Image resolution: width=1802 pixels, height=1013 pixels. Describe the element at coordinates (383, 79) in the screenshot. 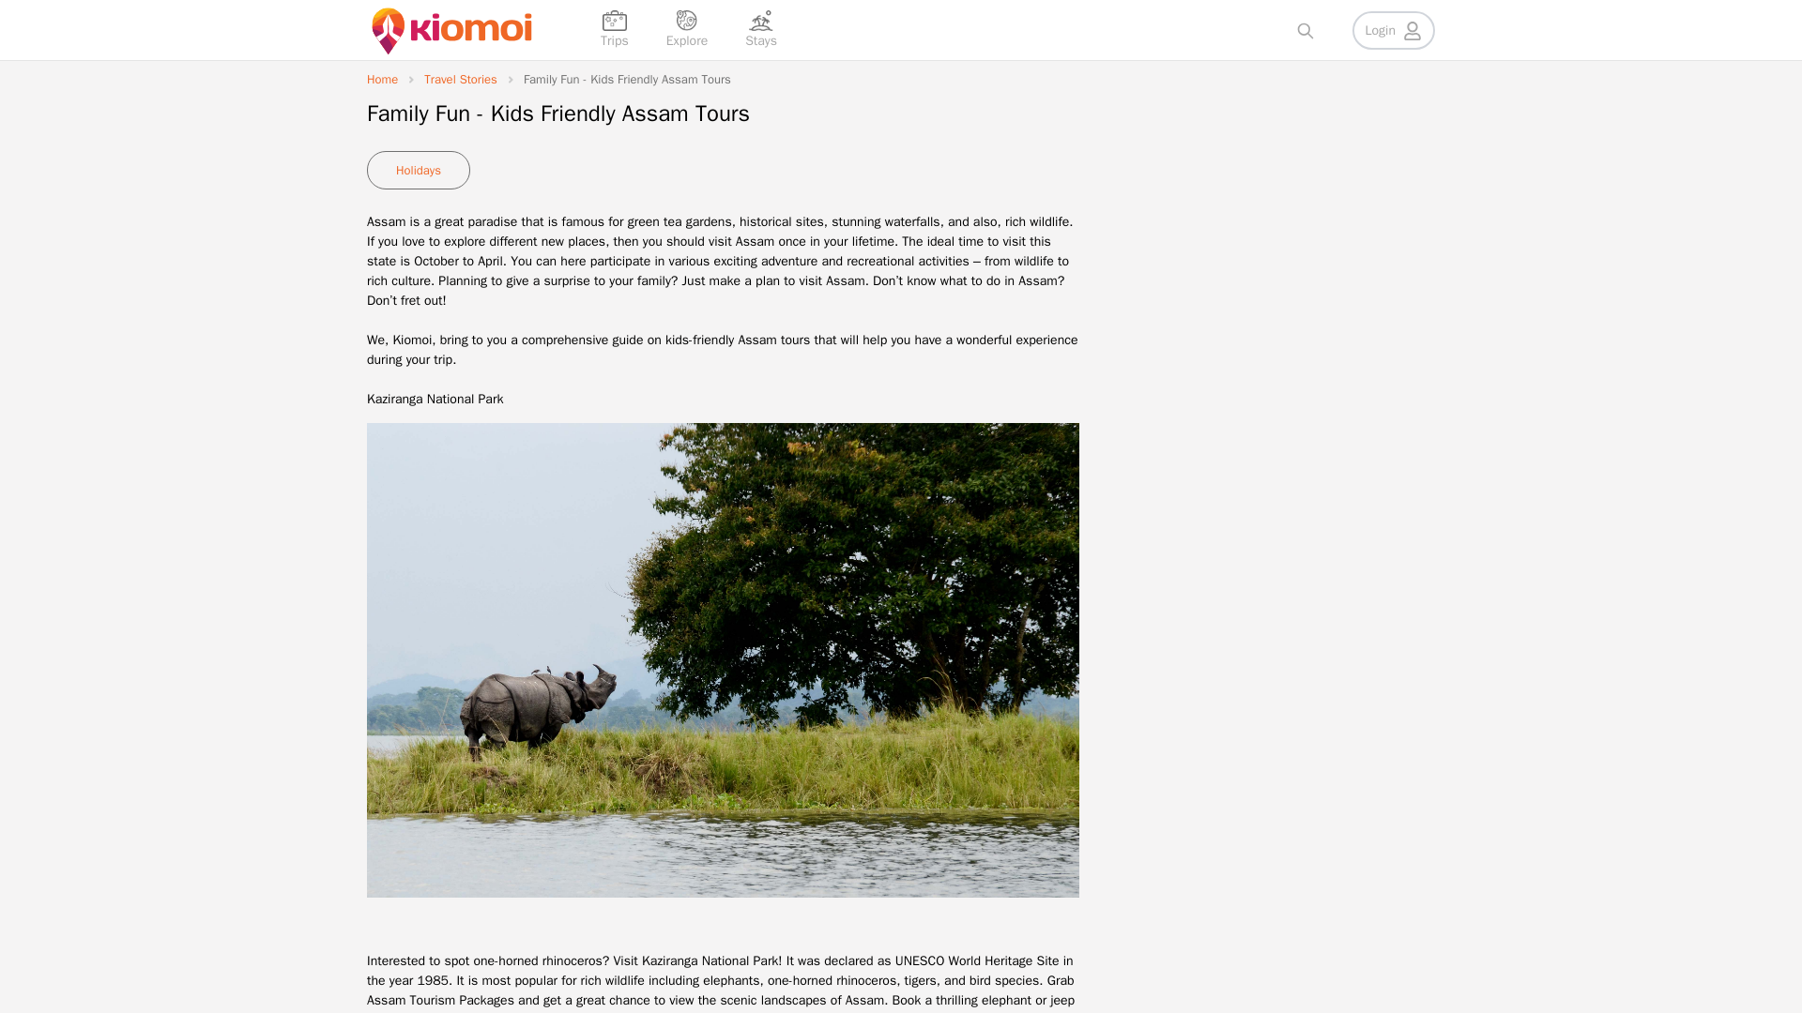

I see `Home` at that location.